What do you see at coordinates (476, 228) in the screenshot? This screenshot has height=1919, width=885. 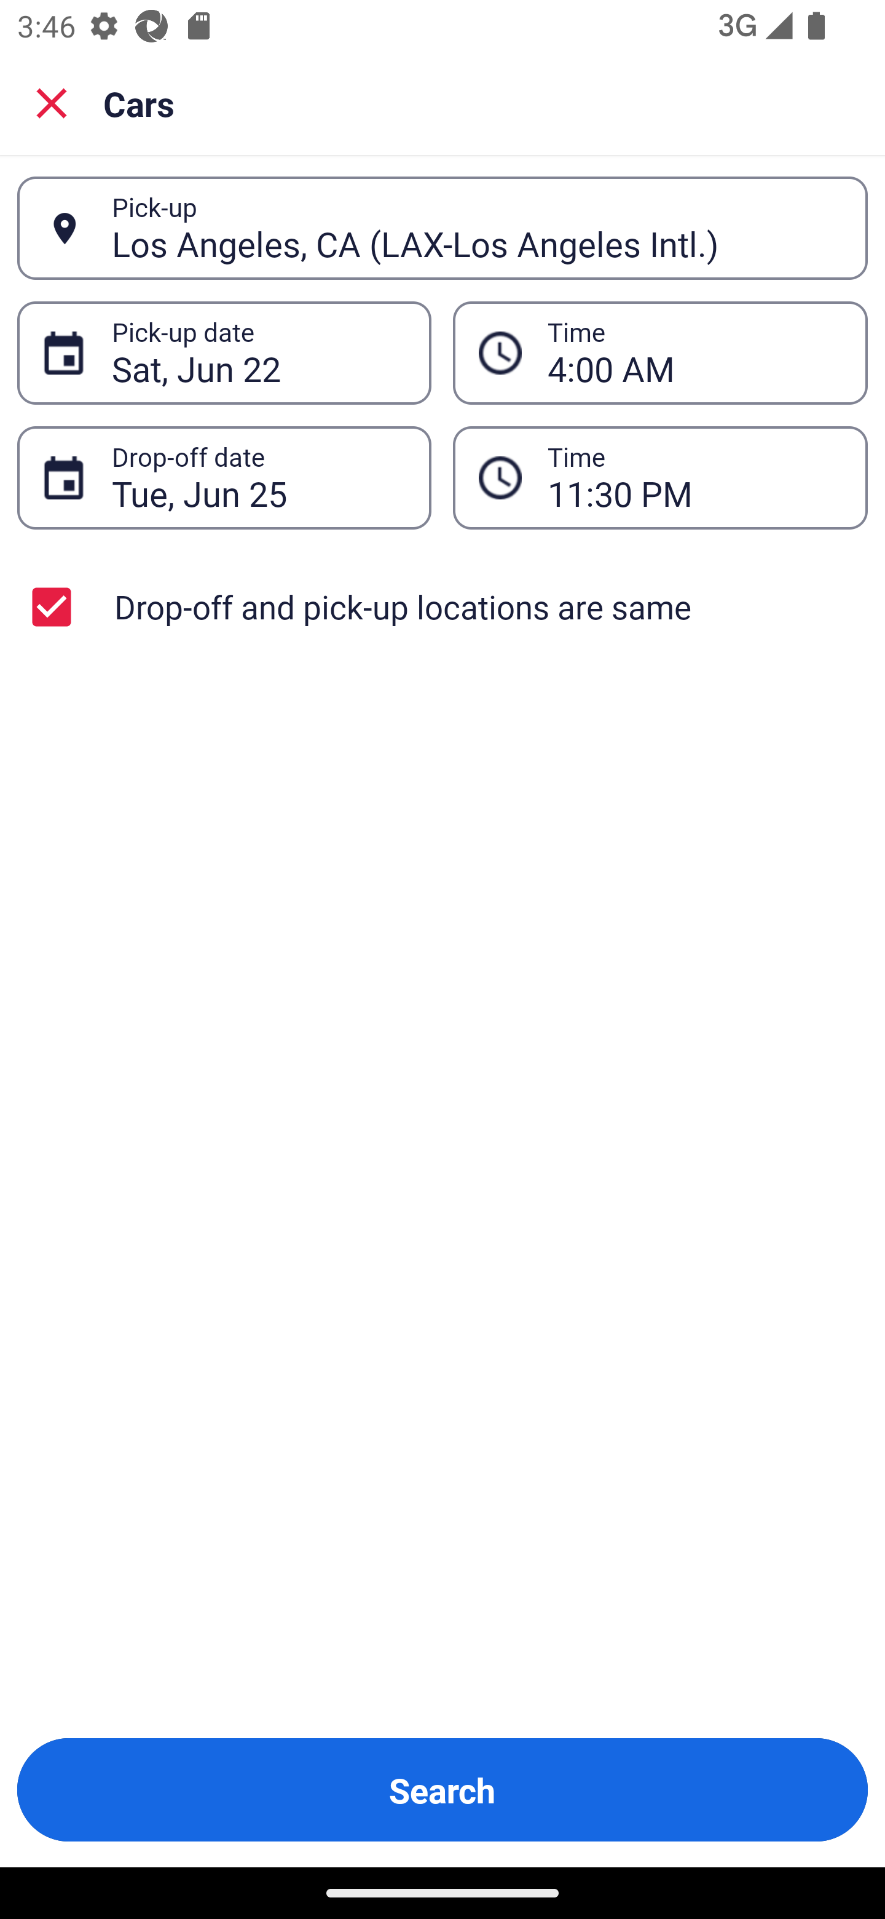 I see `Los Angeles, CA (LAX-Los Angeles Intl.)` at bounding box center [476, 228].